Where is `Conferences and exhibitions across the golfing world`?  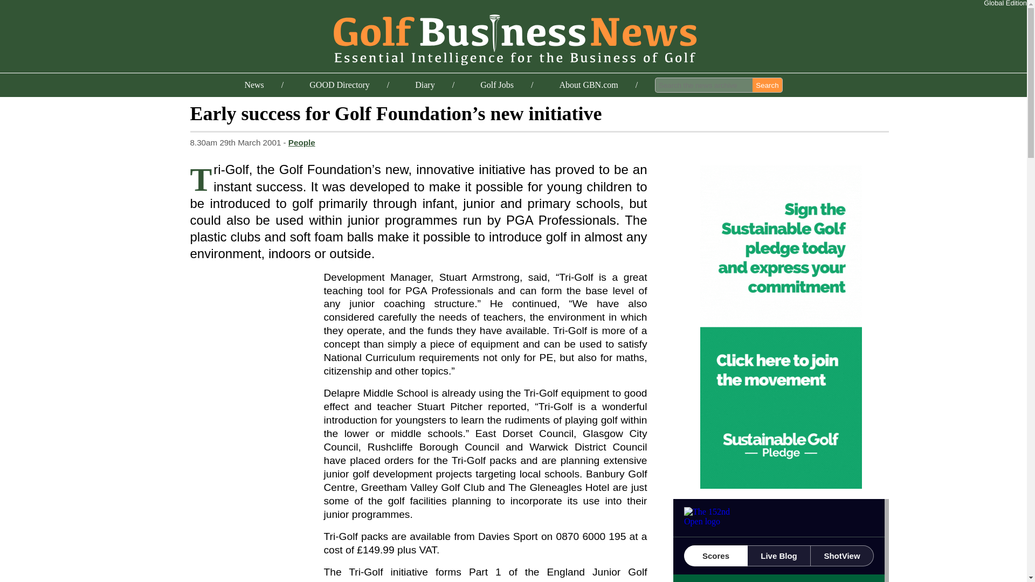 Conferences and exhibitions across the golfing world is located at coordinates (425, 85).